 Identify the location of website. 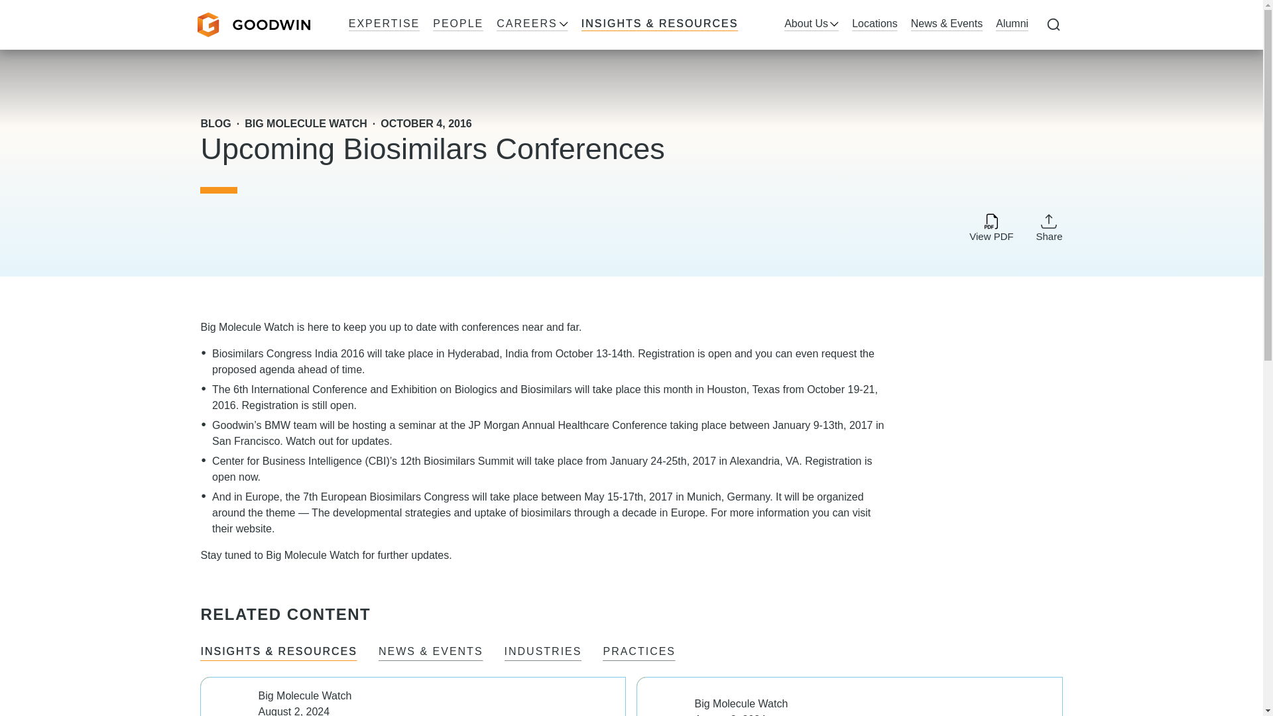
(253, 528).